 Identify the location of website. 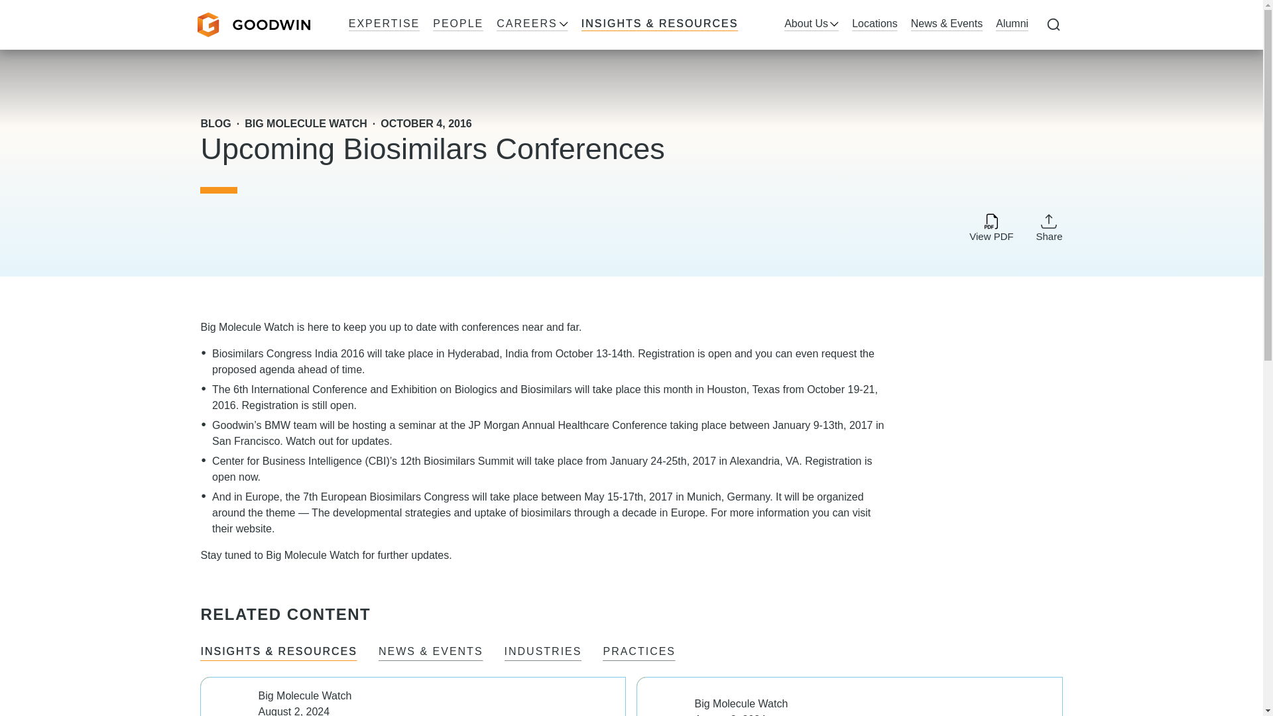
(253, 528).